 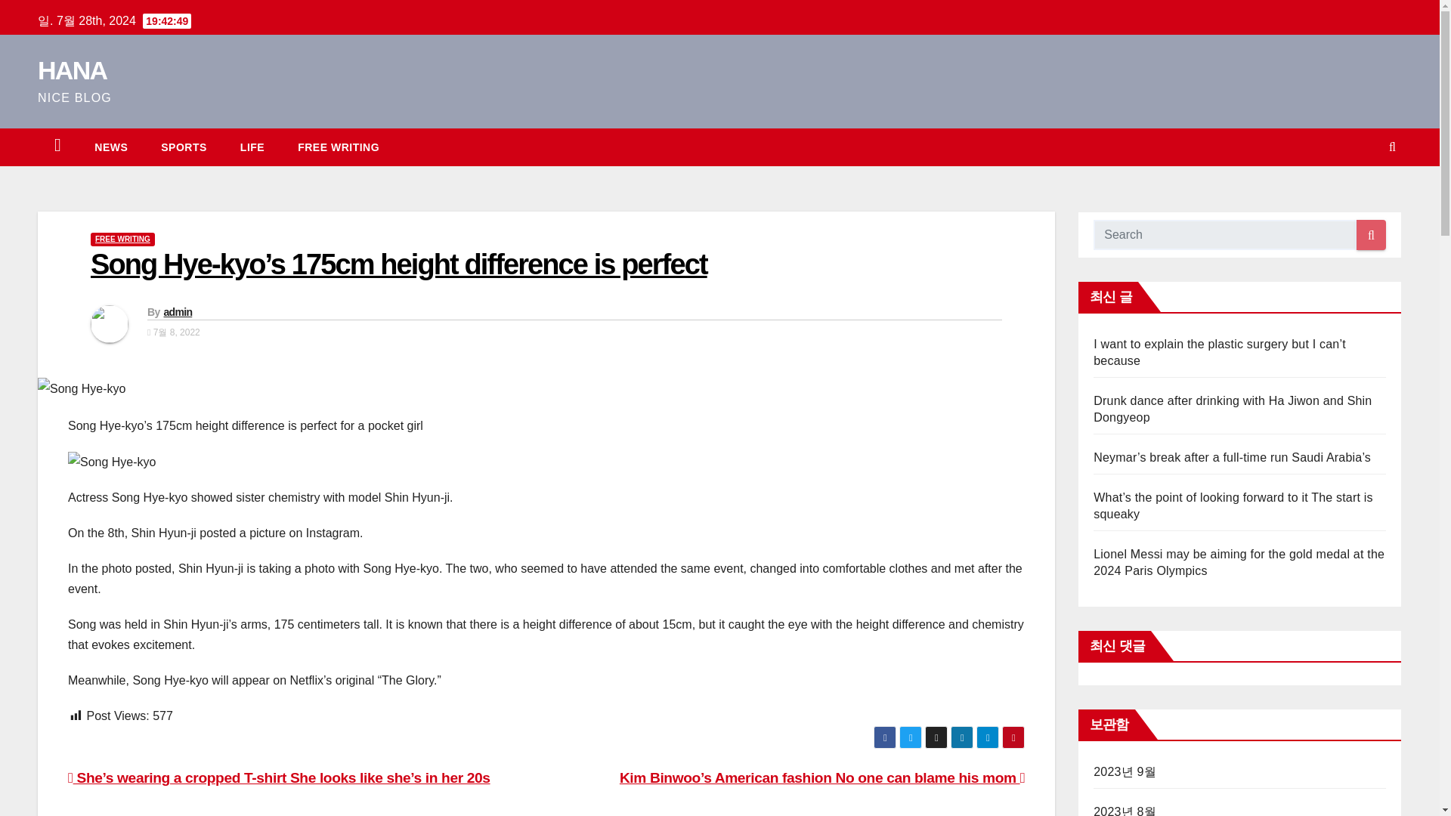 I want to click on SPORTS, so click(x=183, y=147).